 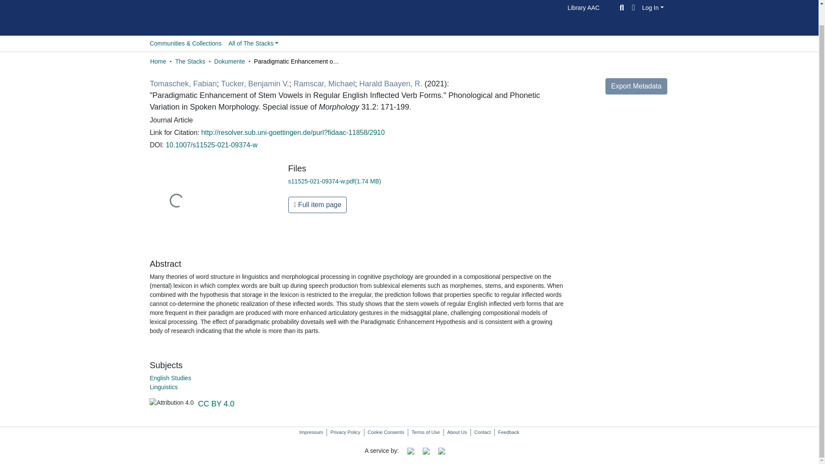 What do you see at coordinates (324, 83) in the screenshot?
I see `Ramscar, Michael` at bounding box center [324, 83].